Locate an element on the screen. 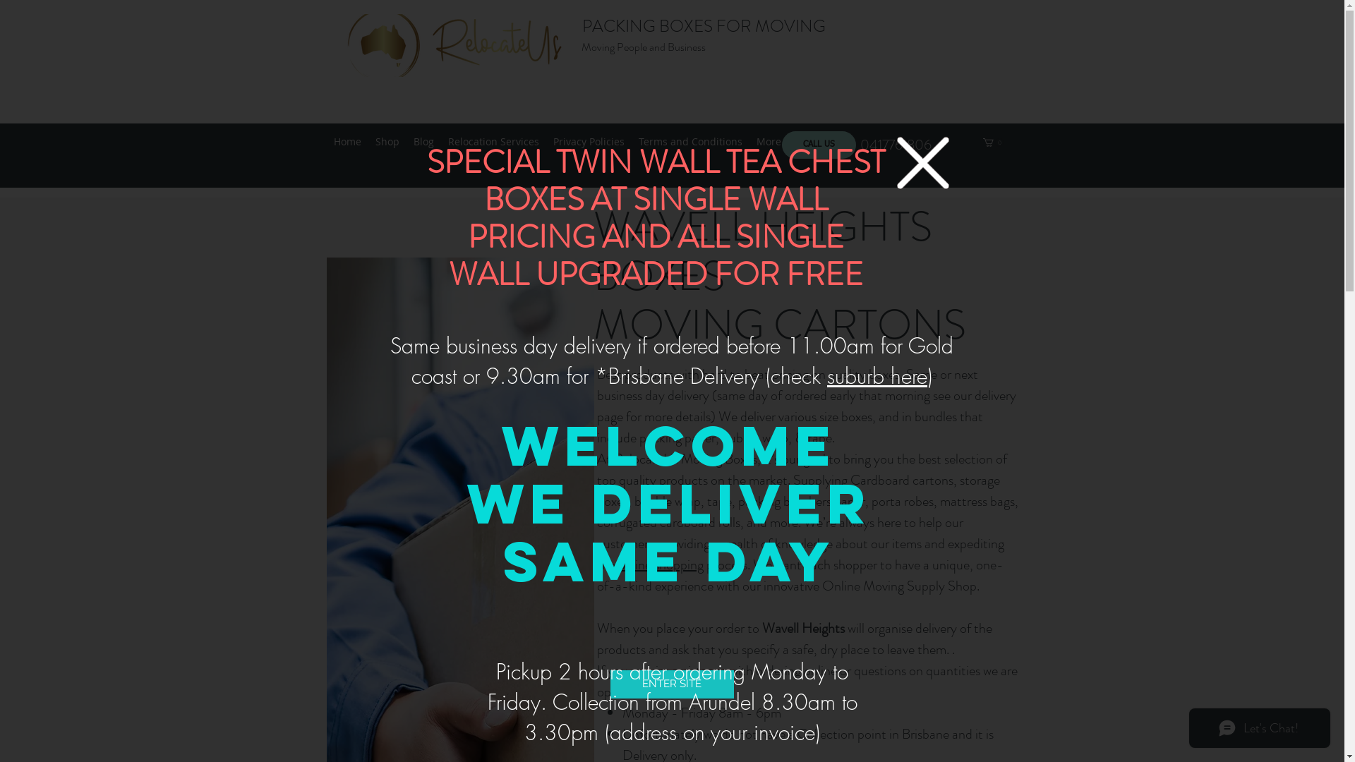 Image resolution: width=1355 pixels, height=762 pixels. CALL US is located at coordinates (819, 145).